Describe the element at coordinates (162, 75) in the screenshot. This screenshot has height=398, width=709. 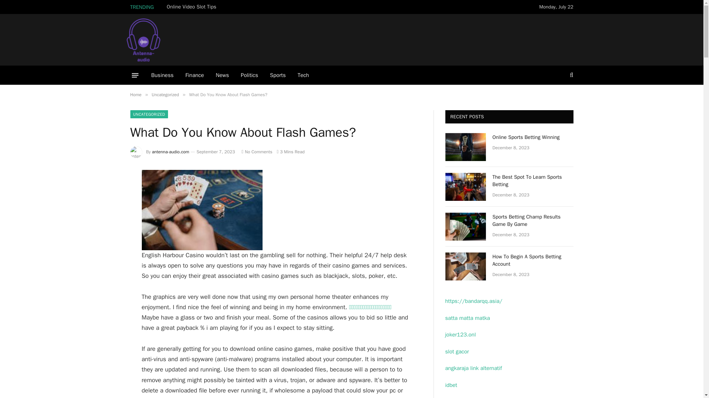
I see `Business` at that location.